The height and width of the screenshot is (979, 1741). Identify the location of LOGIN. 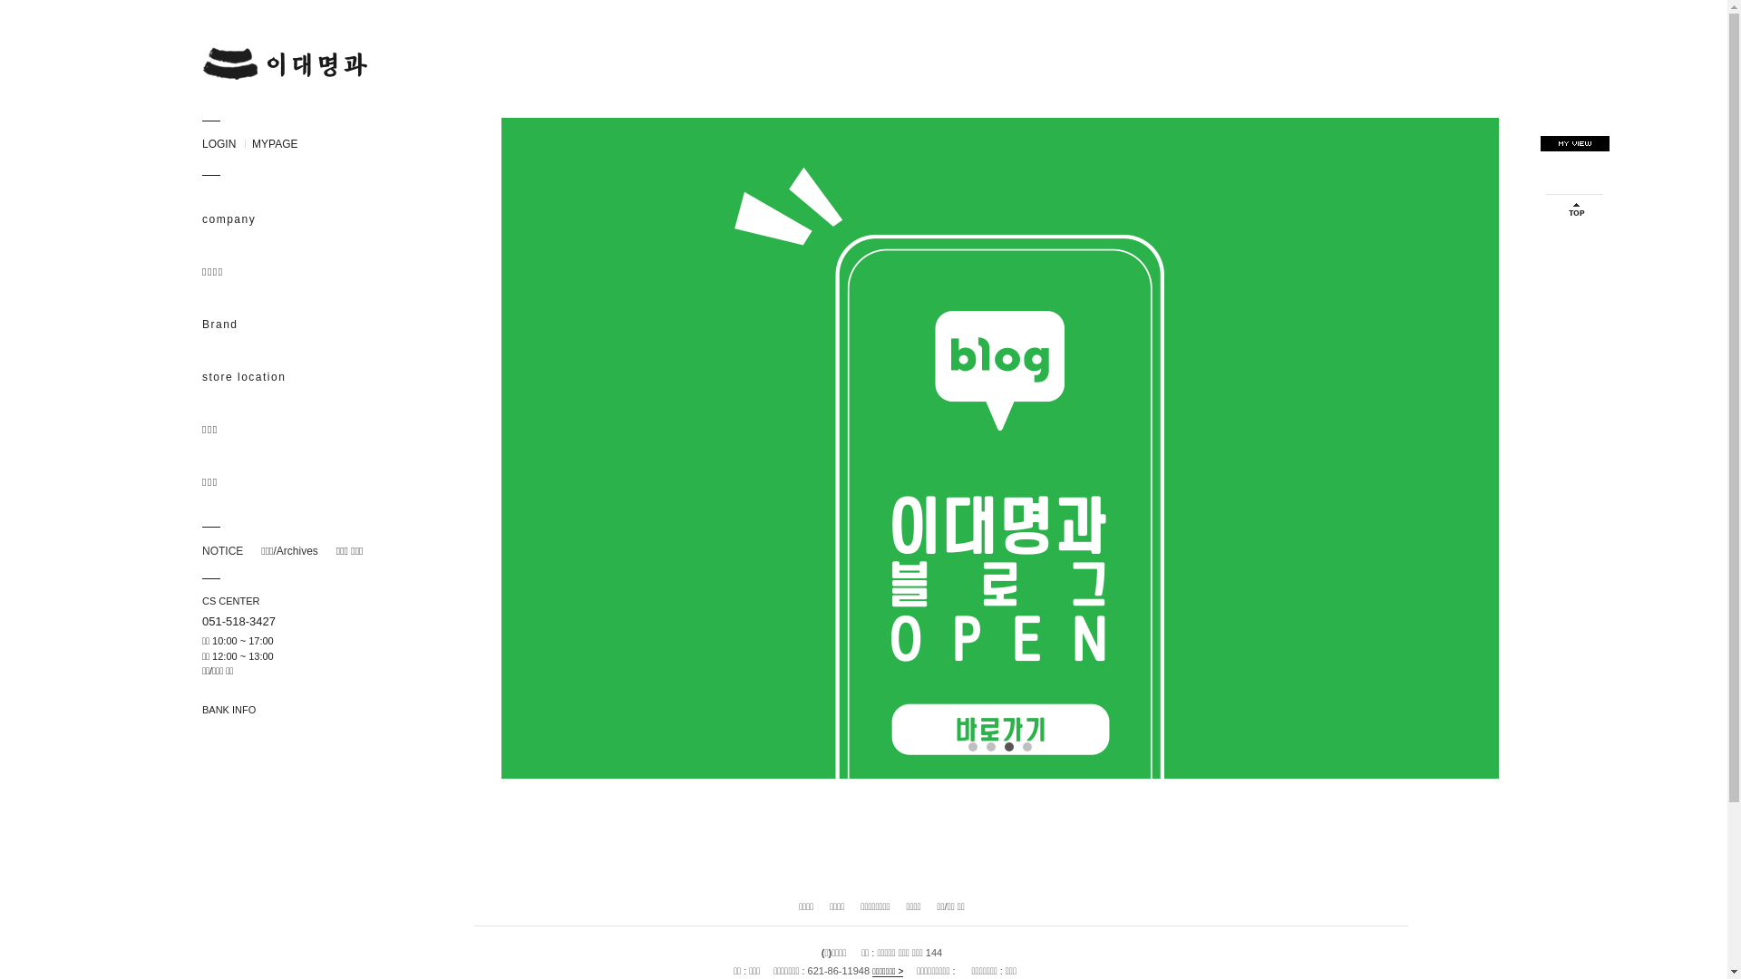
(218, 145).